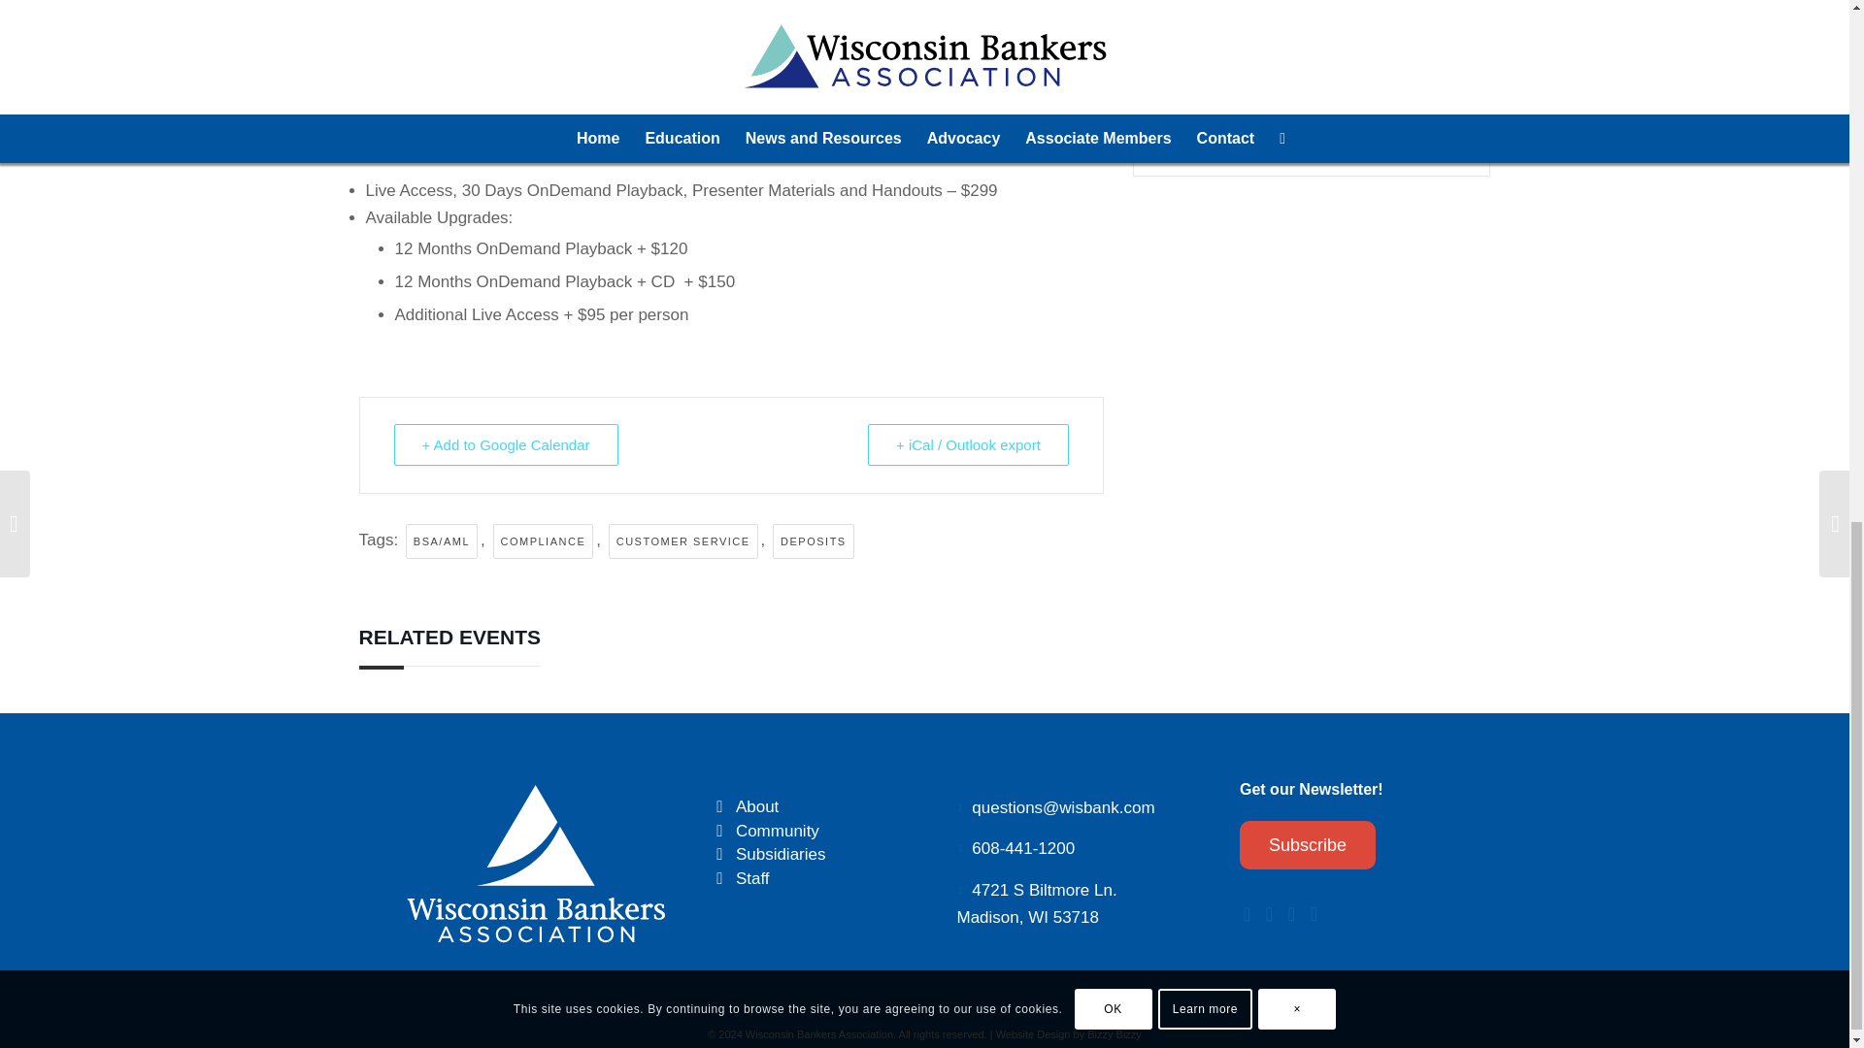 The image size is (1864, 1048). What do you see at coordinates (720, 807) in the screenshot?
I see `About` at bounding box center [720, 807].